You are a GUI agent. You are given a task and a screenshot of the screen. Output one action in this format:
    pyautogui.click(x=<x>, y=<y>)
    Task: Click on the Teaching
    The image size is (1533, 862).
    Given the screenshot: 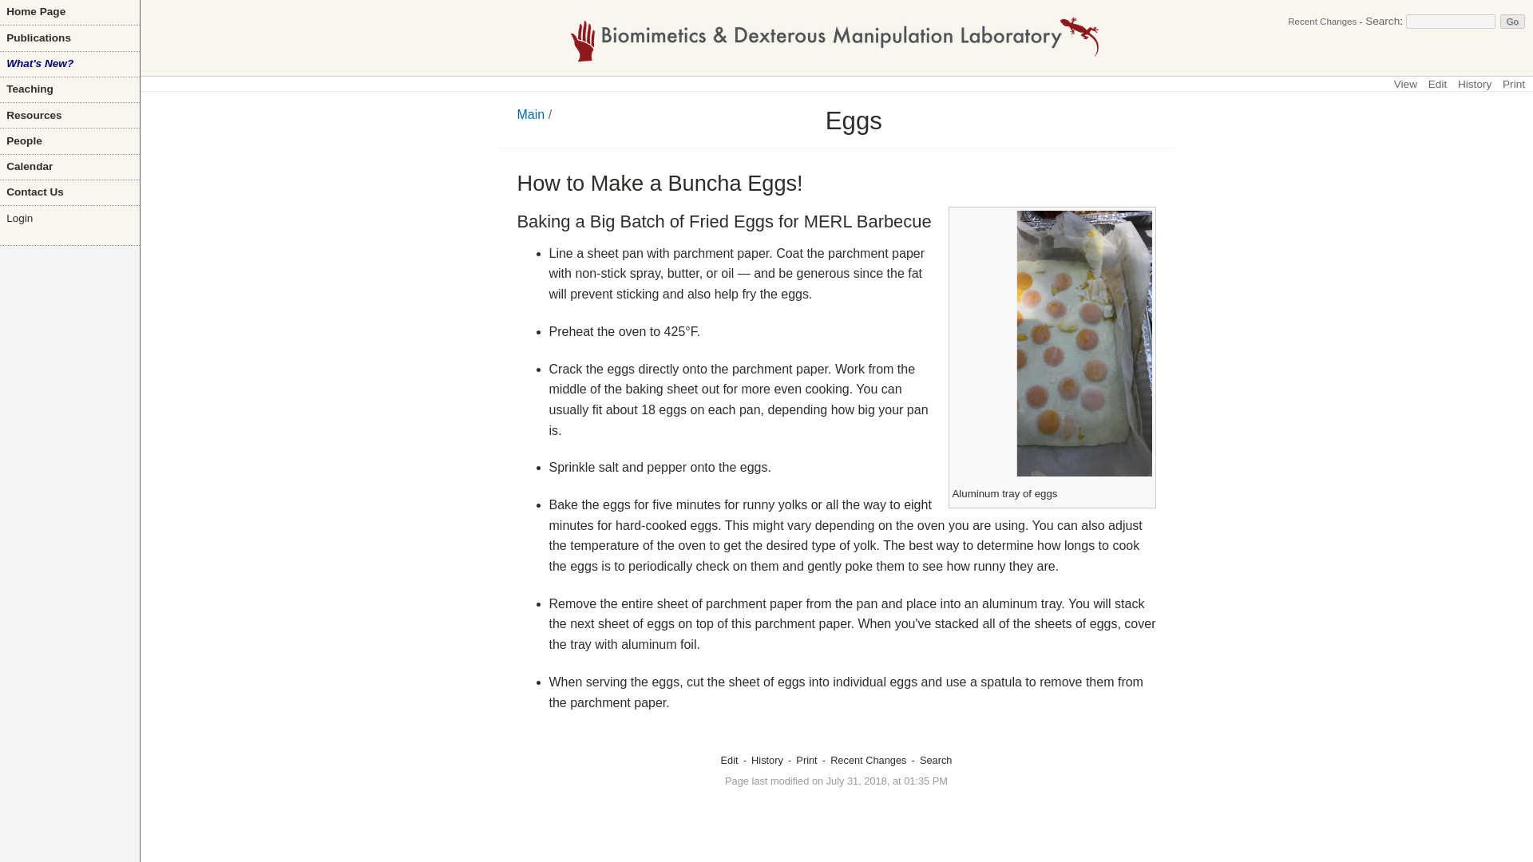 What is the action you would take?
    pyautogui.click(x=69, y=89)
    